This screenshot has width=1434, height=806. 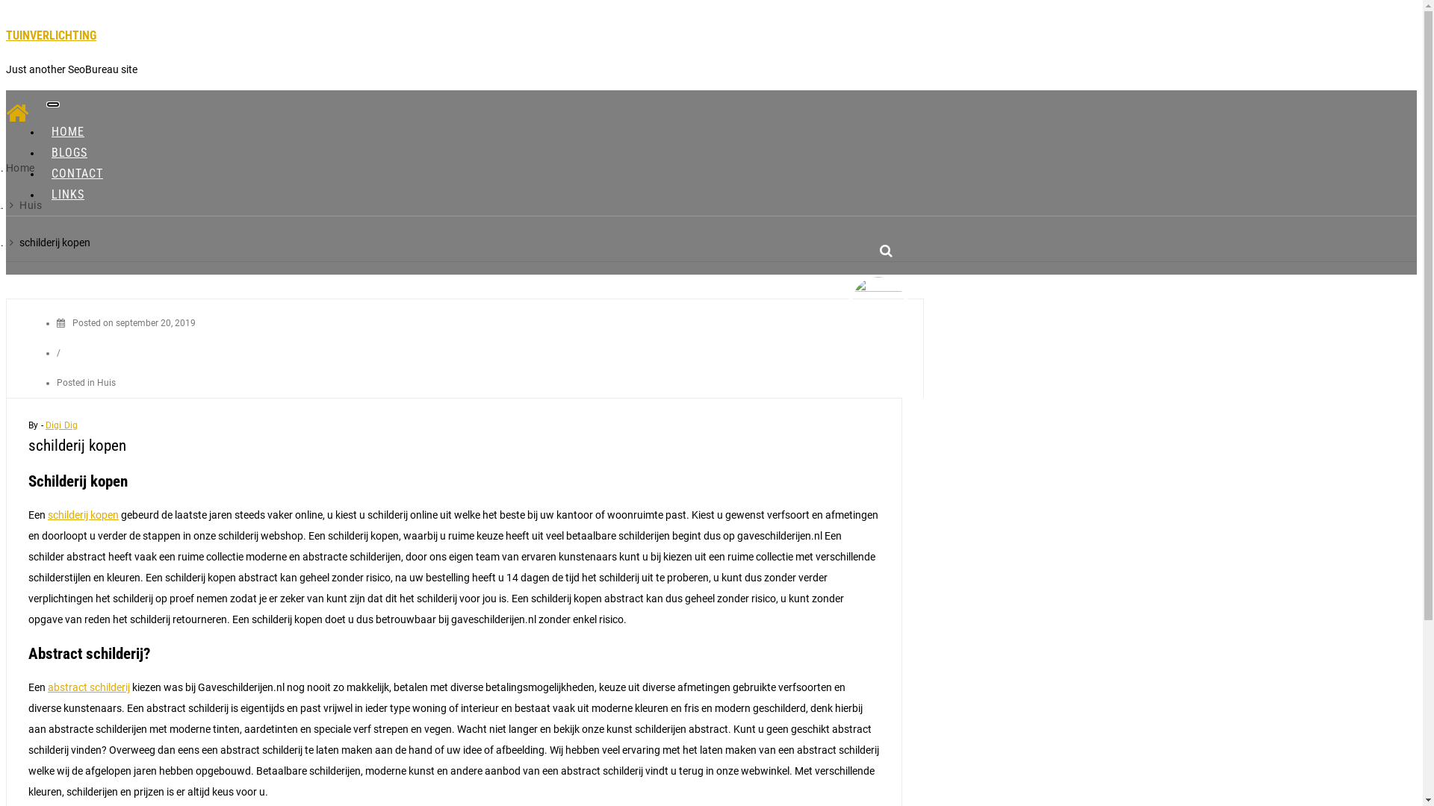 What do you see at coordinates (68, 131) in the screenshot?
I see `HOME` at bounding box center [68, 131].